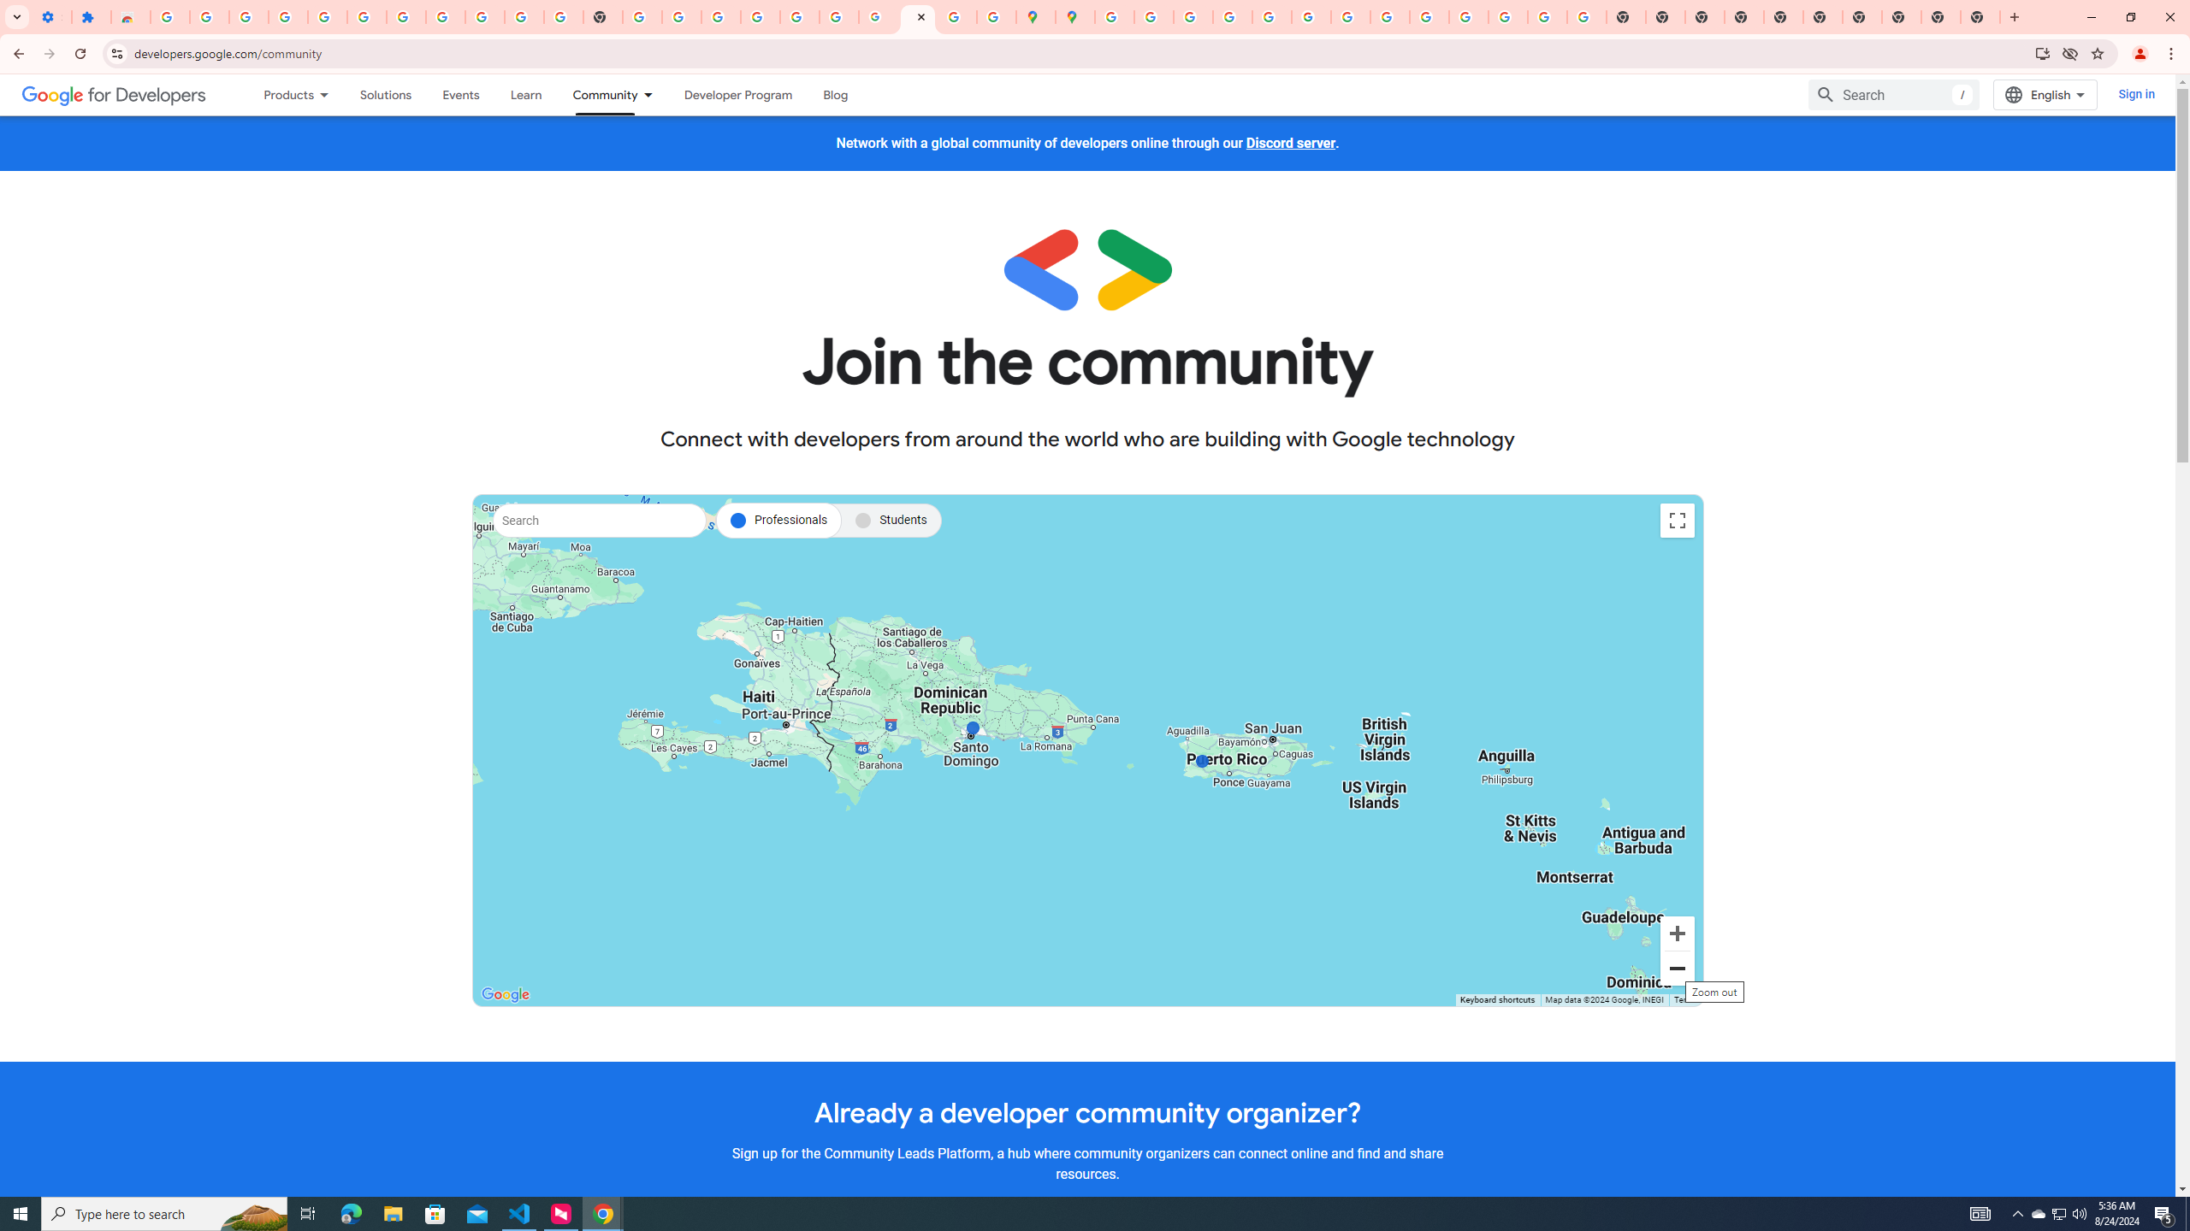 The height and width of the screenshot is (1231, 2190). What do you see at coordinates (761, 17) in the screenshot?
I see `Sign in - Google Accounts` at bounding box center [761, 17].